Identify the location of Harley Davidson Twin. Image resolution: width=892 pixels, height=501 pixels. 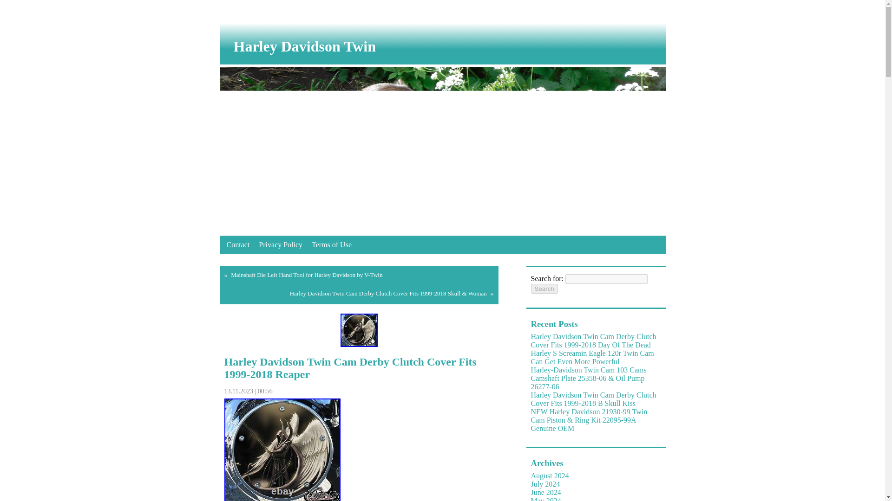
(449, 46).